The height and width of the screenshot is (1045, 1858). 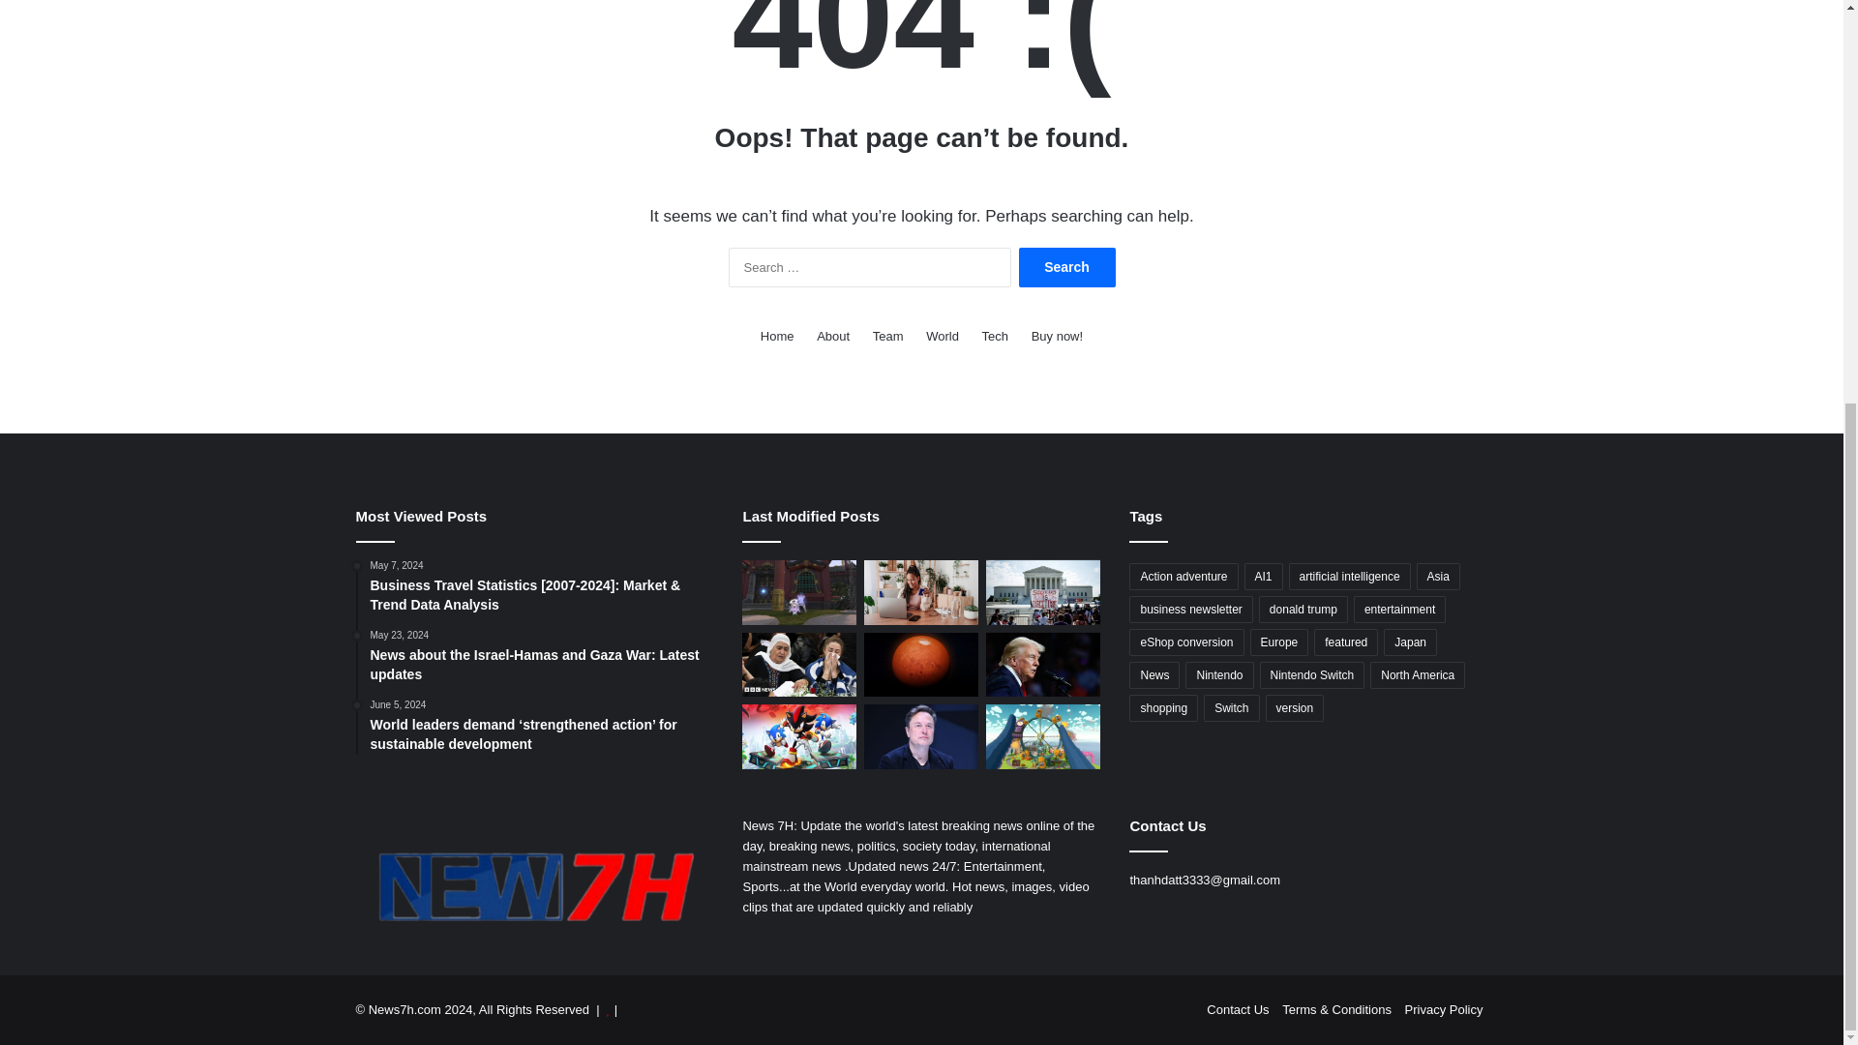 What do you see at coordinates (1399, 609) in the screenshot?
I see `entertainment` at bounding box center [1399, 609].